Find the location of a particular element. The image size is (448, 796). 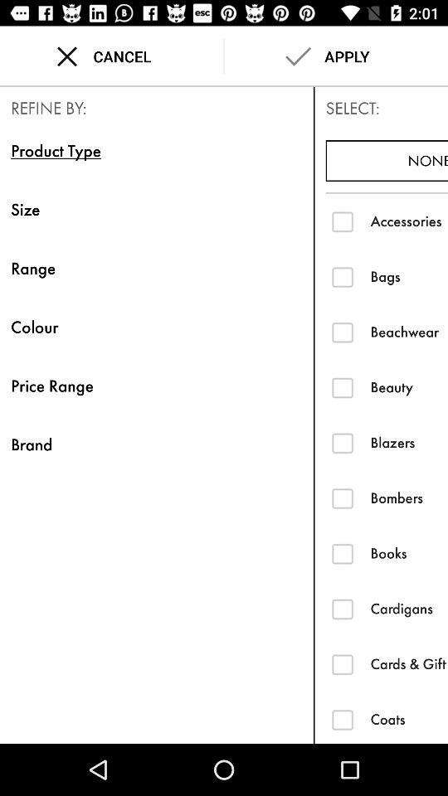

toggle books category is located at coordinates (342, 554).